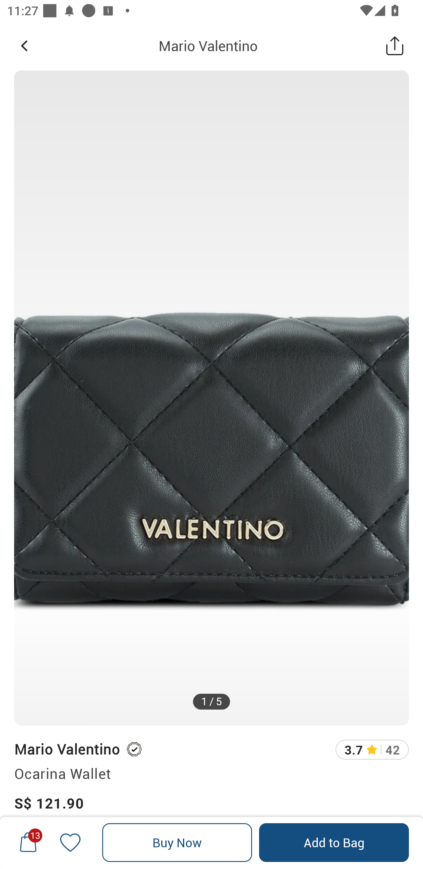 This screenshot has width=423, height=869. What do you see at coordinates (28, 842) in the screenshot?
I see `13` at bounding box center [28, 842].